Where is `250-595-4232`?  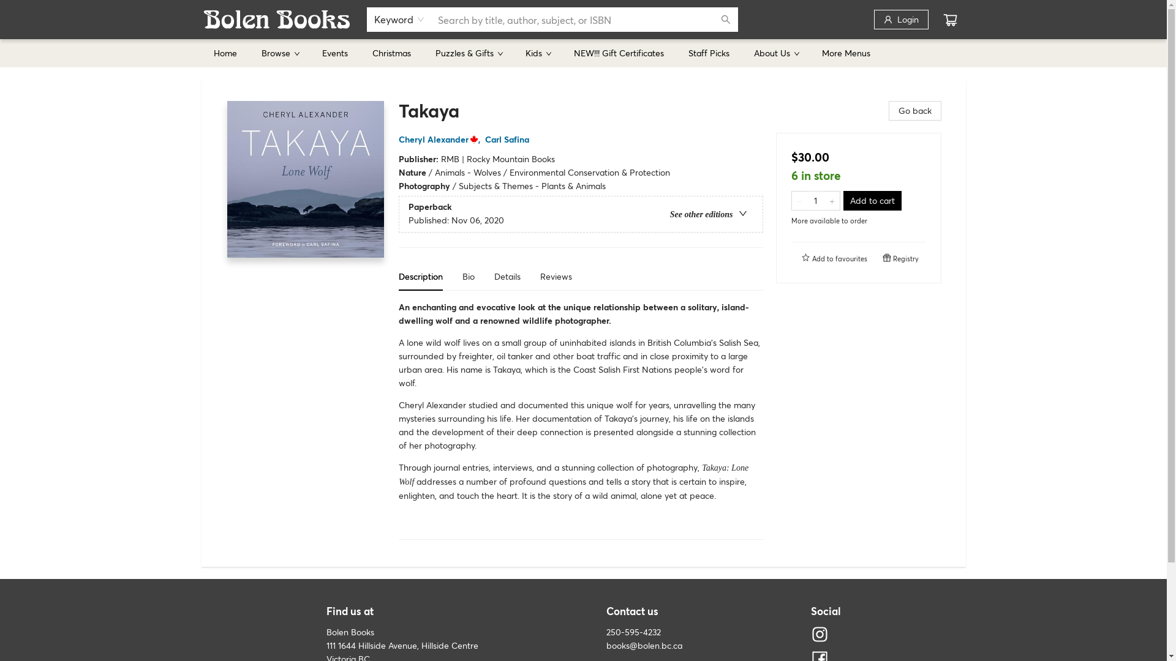 250-595-4232 is located at coordinates (633, 632).